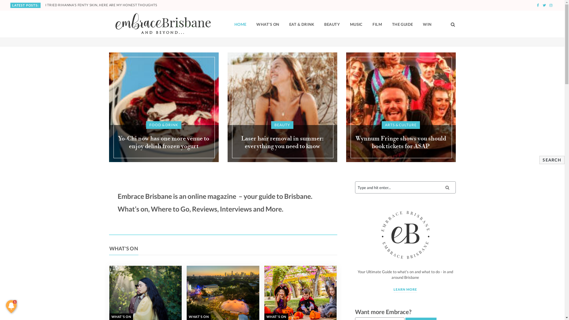  What do you see at coordinates (544, 5) in the screenshot?
I see `Twitter` at bounding box center [544, 5].